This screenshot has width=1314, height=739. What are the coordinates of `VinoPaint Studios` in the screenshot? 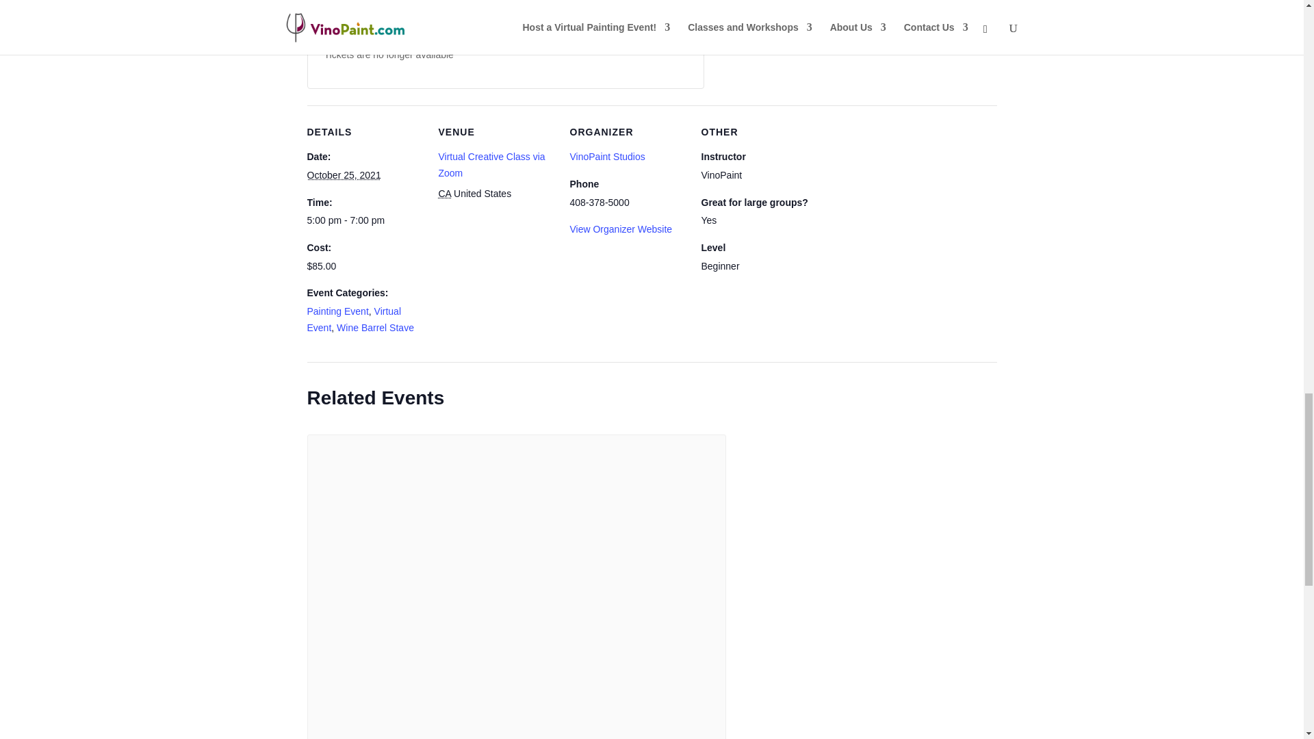 It's located at (606, 156).